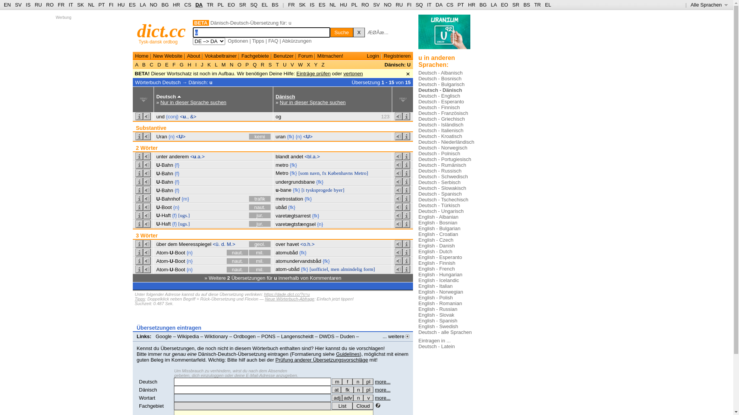  I want to click on &>, so click(193, 117).